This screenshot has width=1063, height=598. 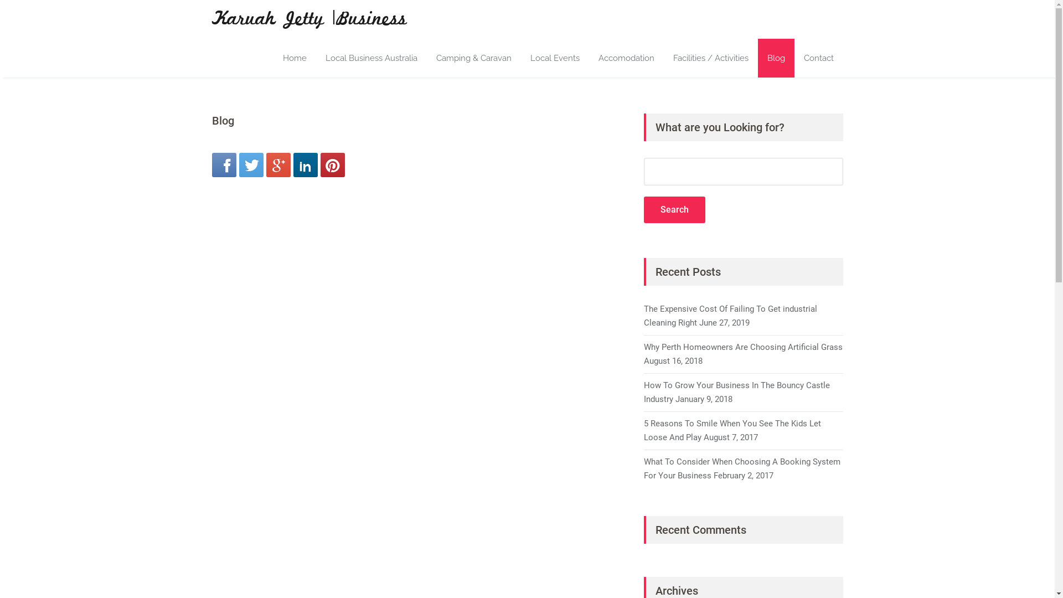 What do you see at coordinates (251, 165) in the screenshot?
I see `Twitter` at bounding box center [251, 165].